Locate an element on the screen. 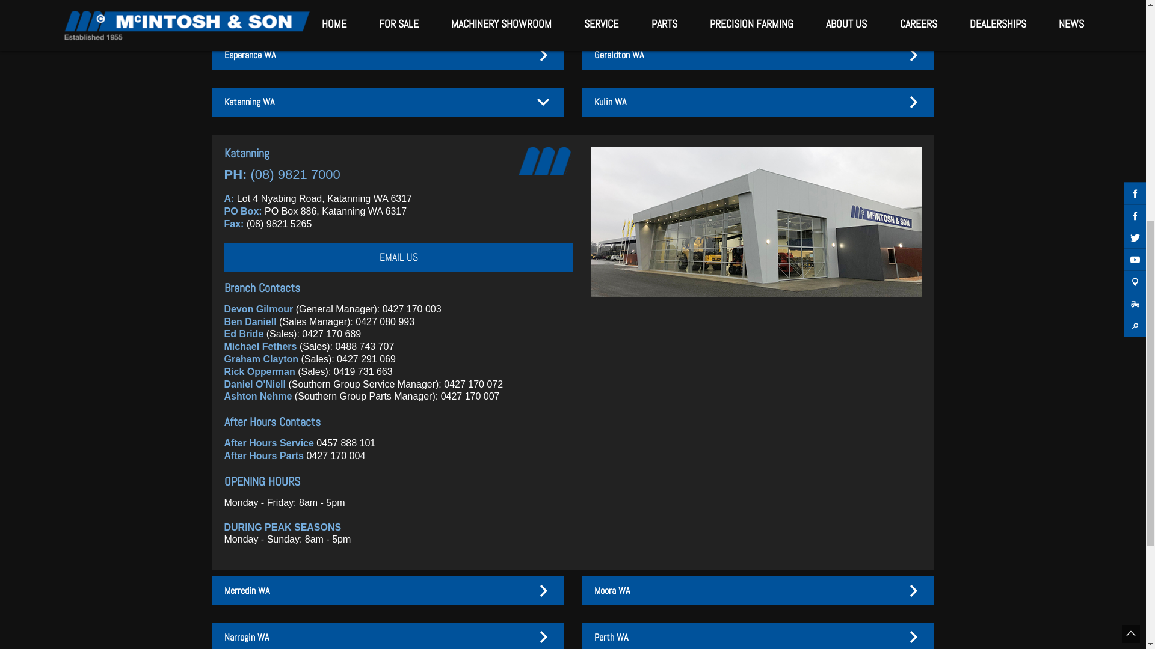 This screenshot has height=649, width=1155. 9 is located at coordinates (618, 291).